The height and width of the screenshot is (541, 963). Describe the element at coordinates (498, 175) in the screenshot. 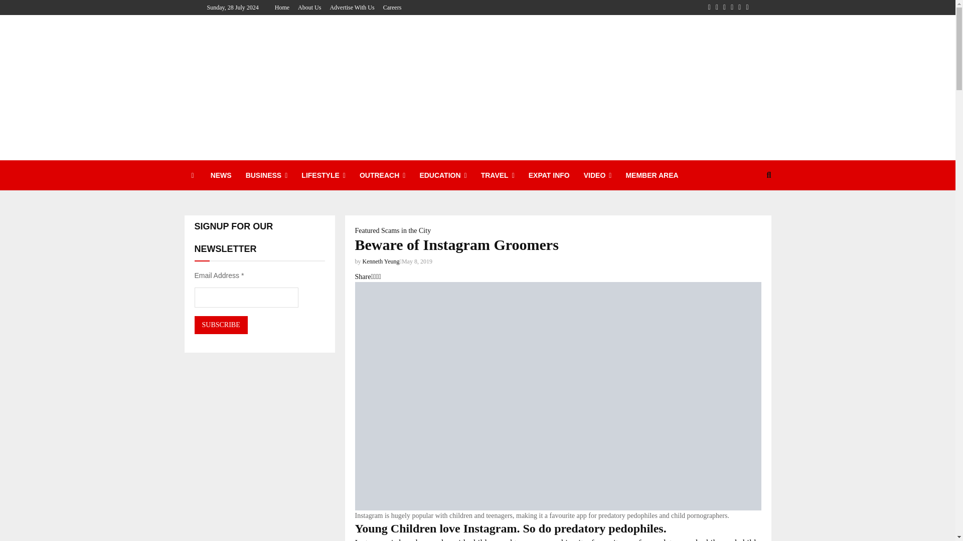

I see `TRAVEL` at that location.